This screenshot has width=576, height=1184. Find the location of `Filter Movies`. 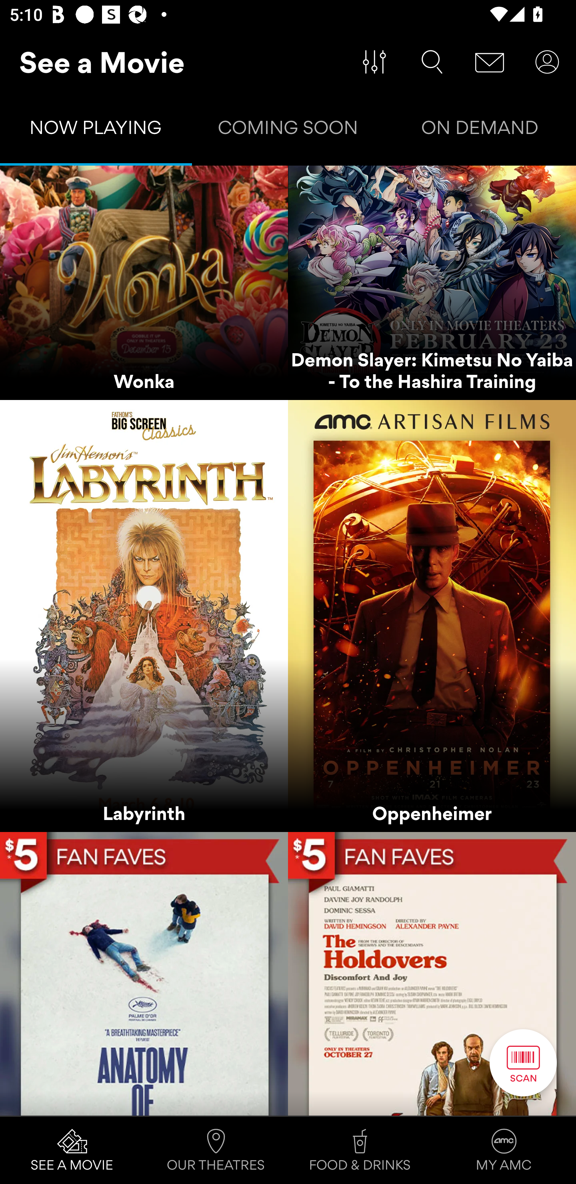

Filter Movies is located at coordinates (374, 62).